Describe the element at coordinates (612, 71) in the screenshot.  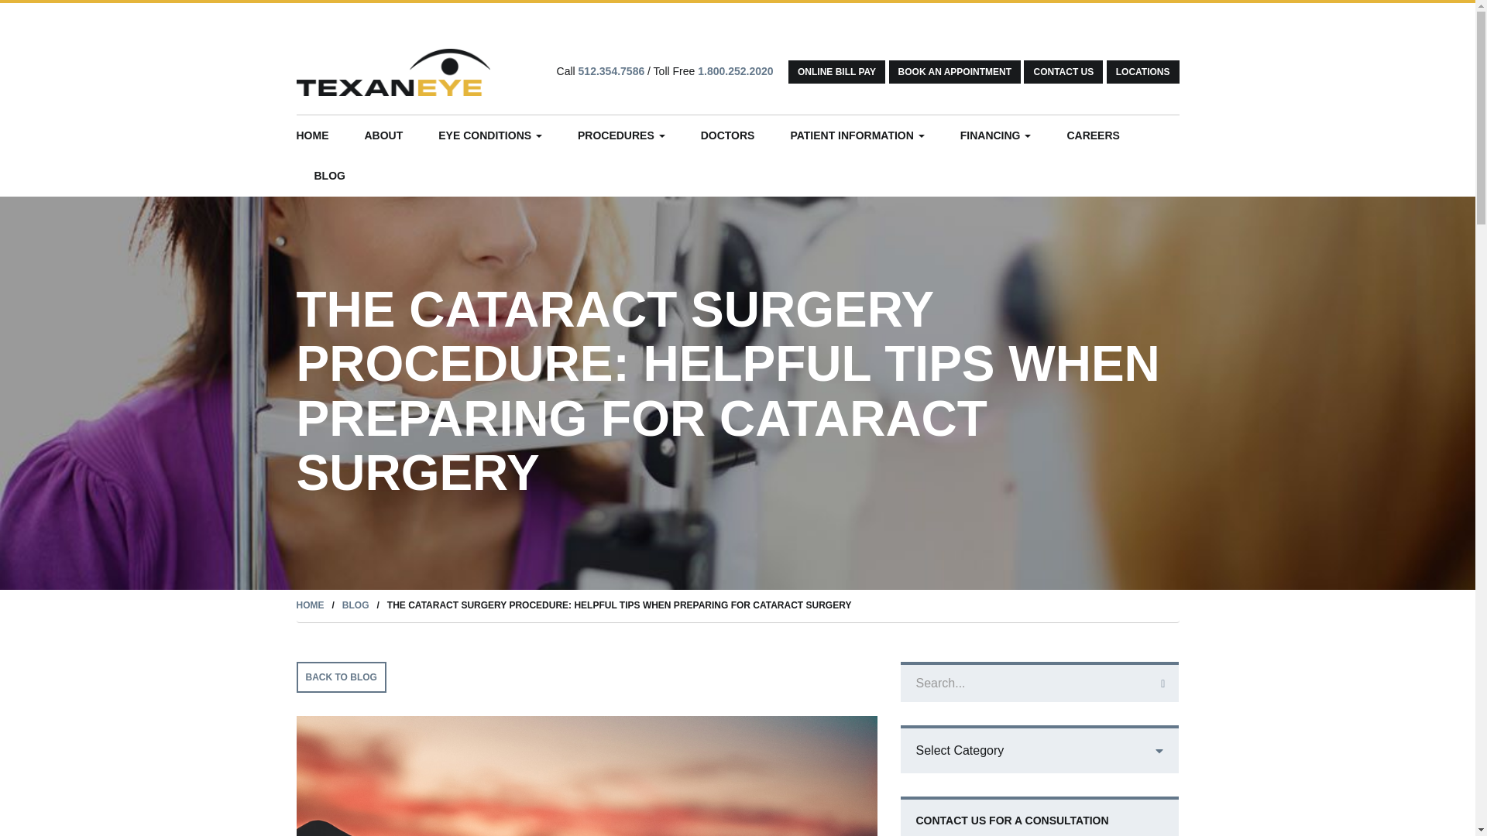
I see `512.354.7586` at that location.